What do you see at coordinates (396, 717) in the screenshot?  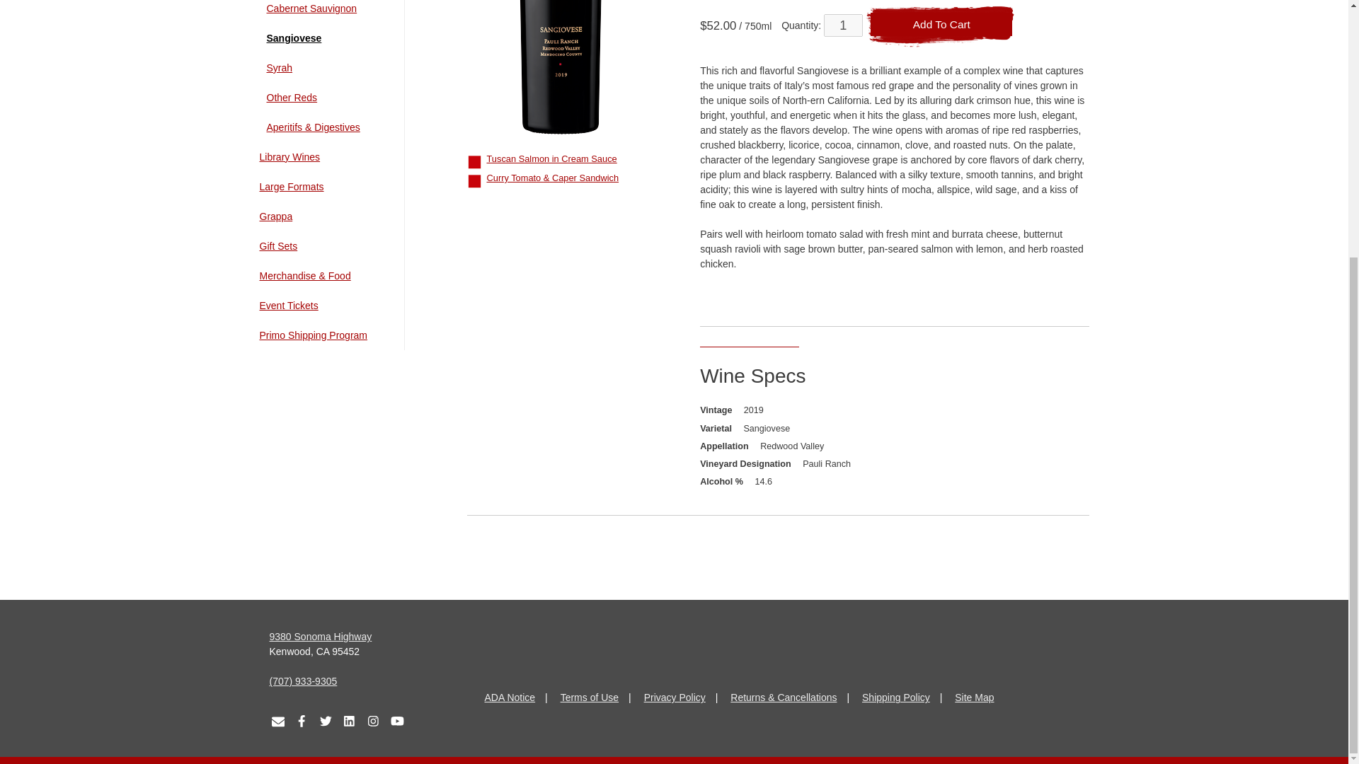 I see `Follow us on YouTube` at bounding box center [396, 717].